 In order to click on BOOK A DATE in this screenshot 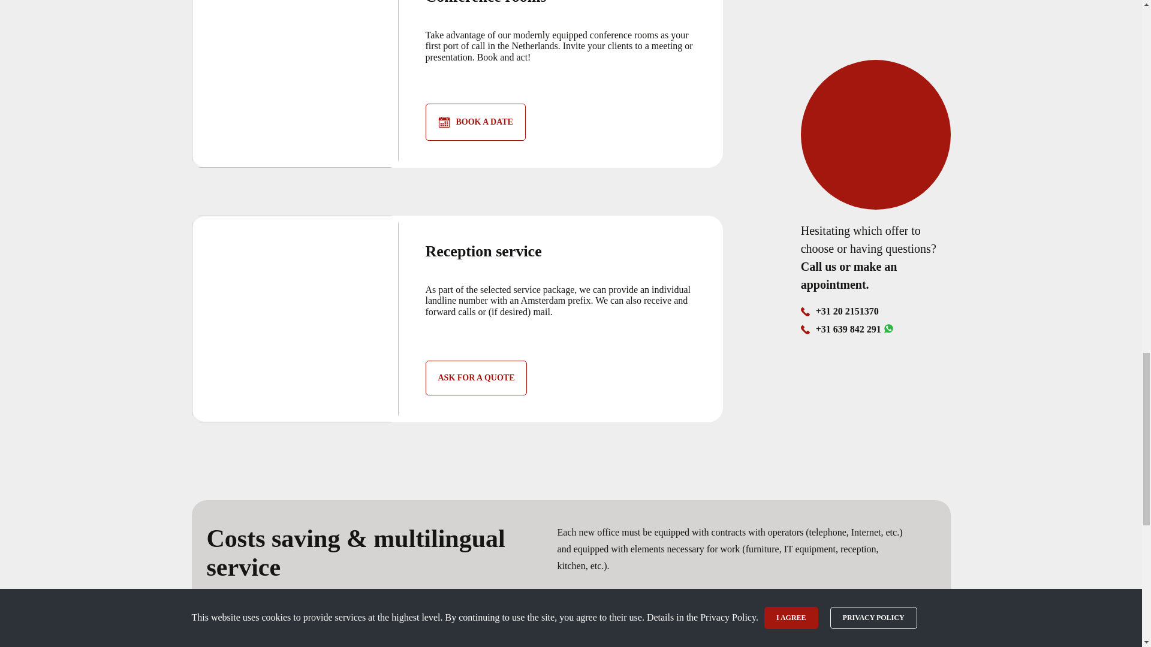, I will do `click(476, 122)`.